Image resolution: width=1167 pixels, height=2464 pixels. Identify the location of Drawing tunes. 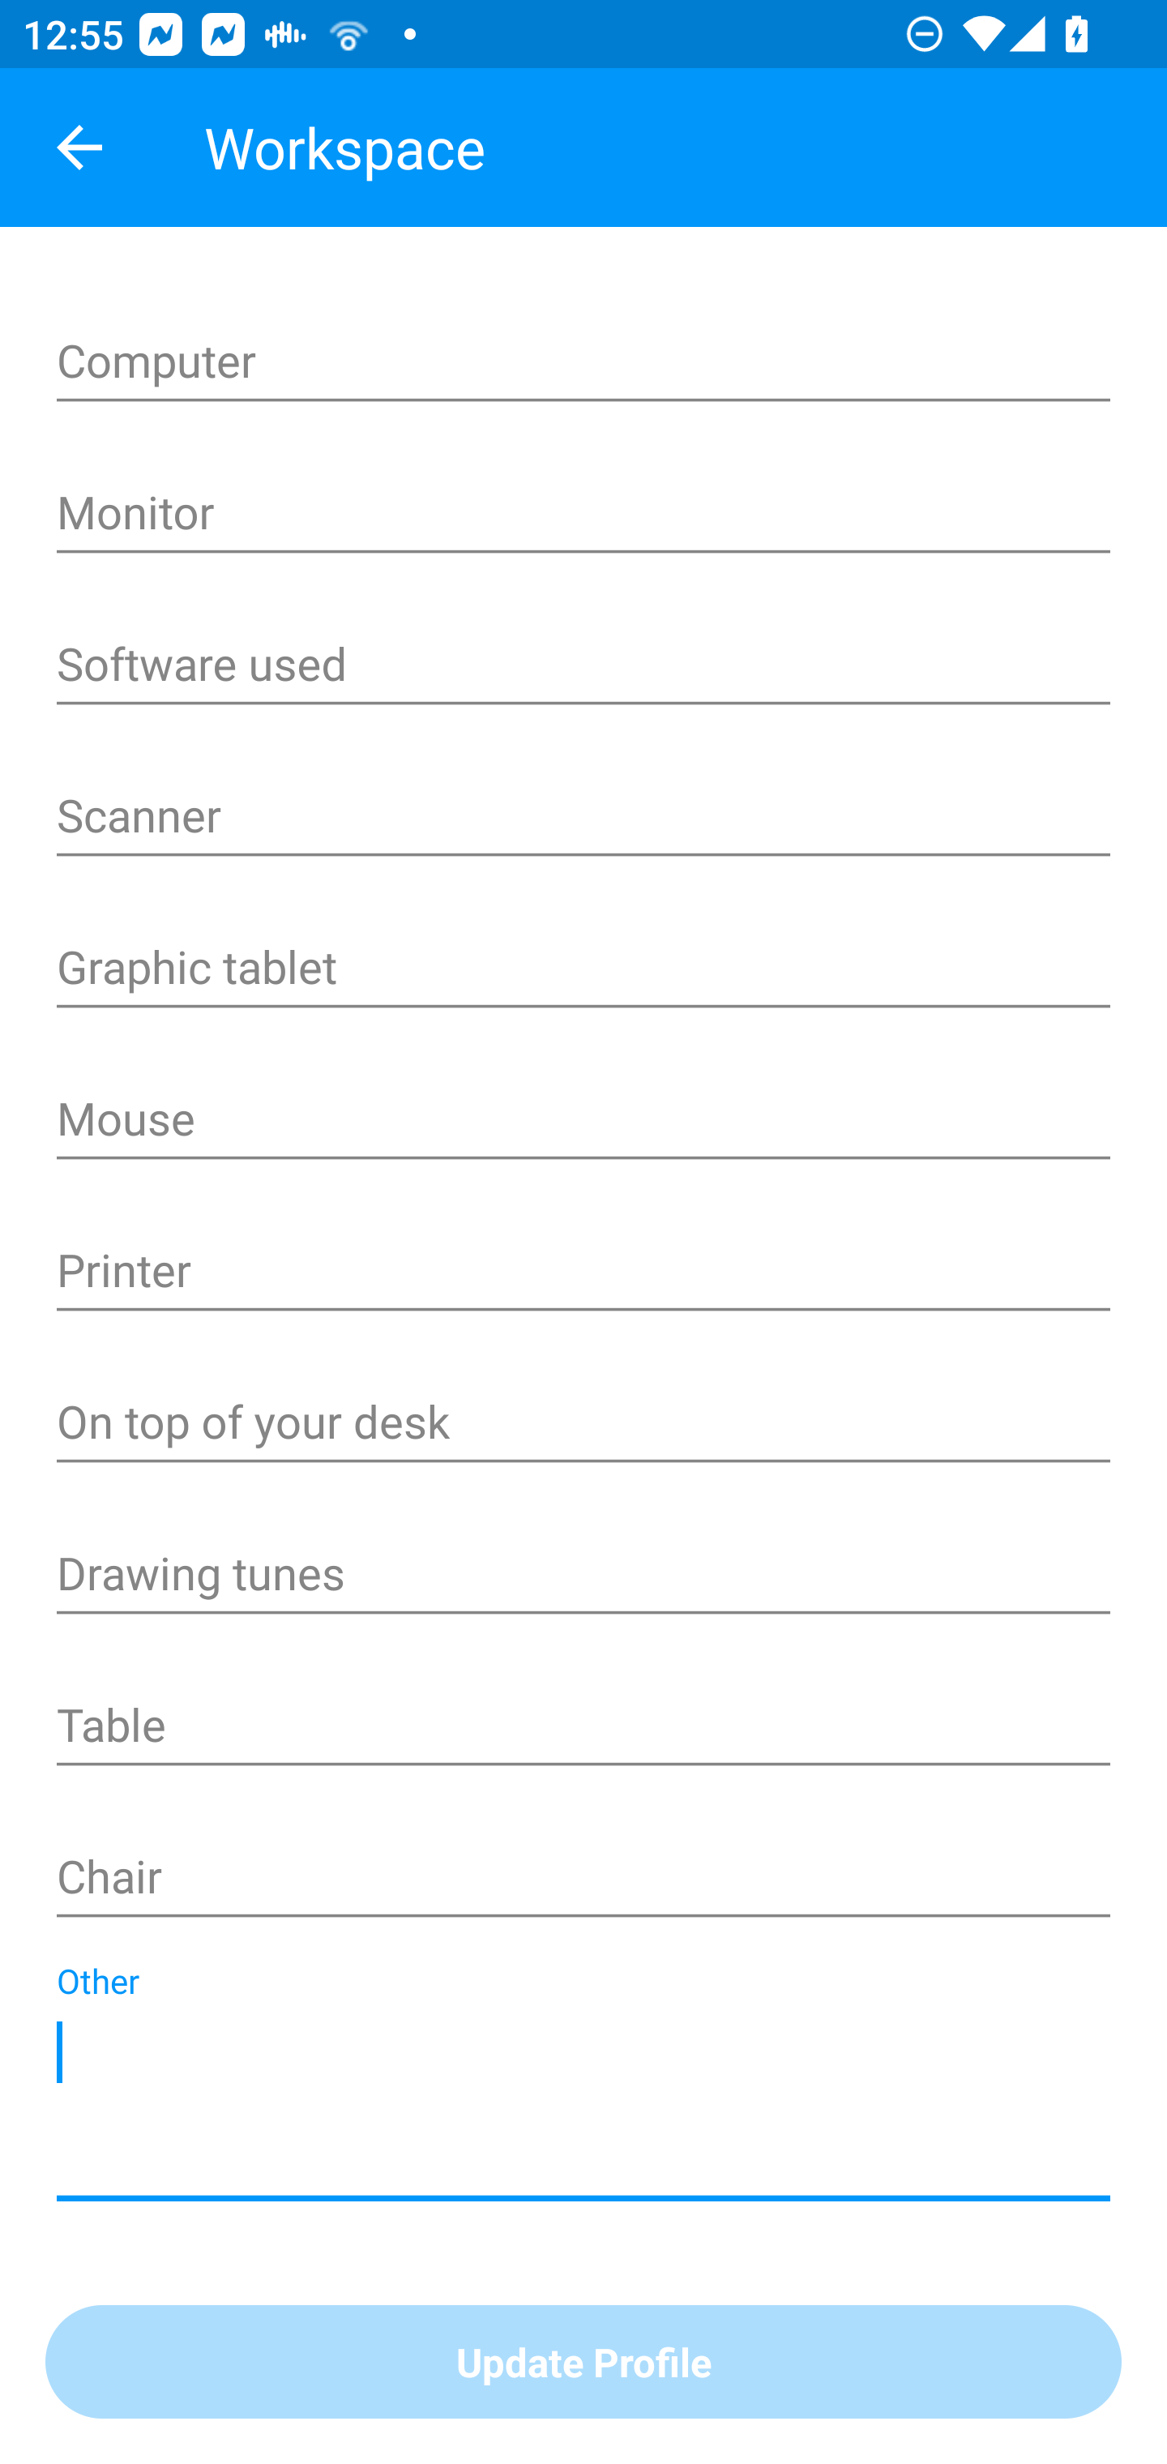
(583, 1576).